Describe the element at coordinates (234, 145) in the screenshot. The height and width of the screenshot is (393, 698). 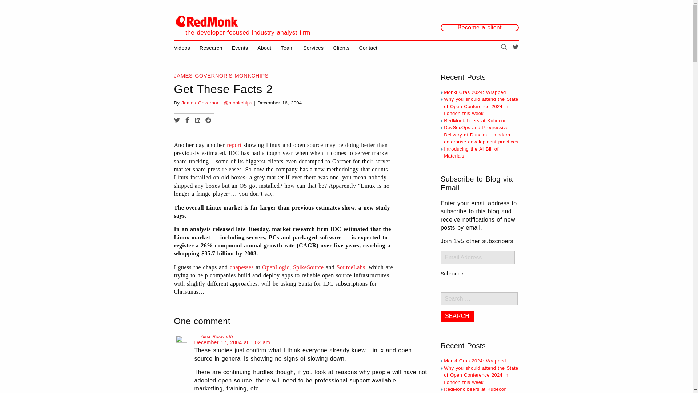
I see `report` at that location.